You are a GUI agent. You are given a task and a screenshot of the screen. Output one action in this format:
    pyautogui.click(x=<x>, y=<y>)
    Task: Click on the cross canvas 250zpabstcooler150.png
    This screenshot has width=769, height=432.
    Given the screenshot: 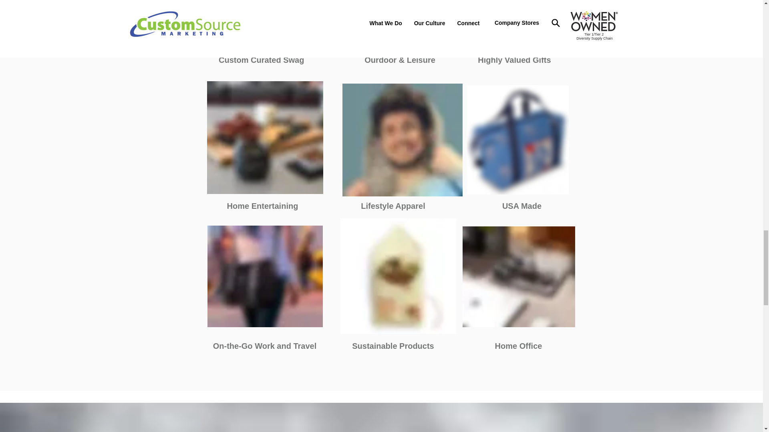 What is the action you would take?
    pyautogui.click(x=517, y=140)
    